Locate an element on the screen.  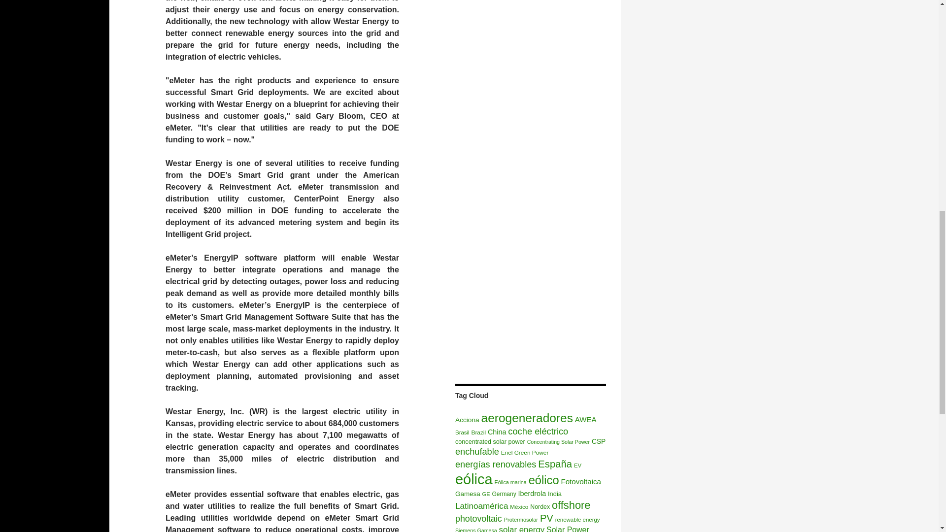
AWEA is located at coordinates (586, 419).